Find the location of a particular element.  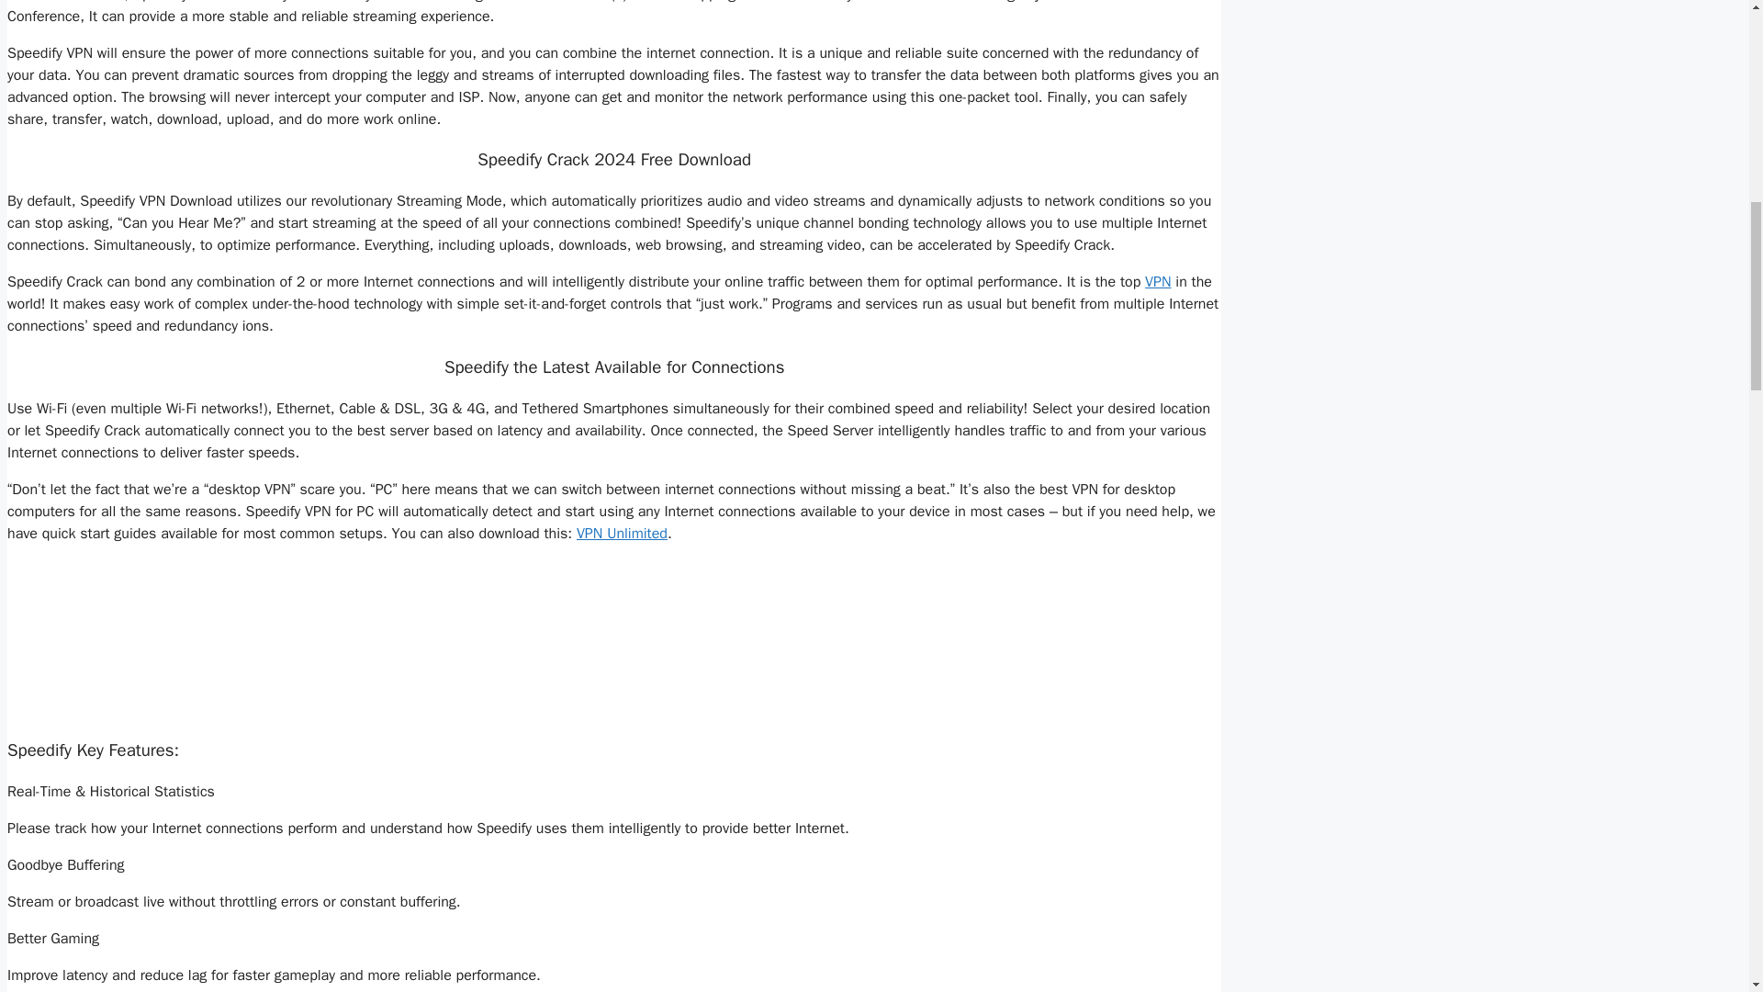

VPN Unlimited is located at coordinates (622, 533).